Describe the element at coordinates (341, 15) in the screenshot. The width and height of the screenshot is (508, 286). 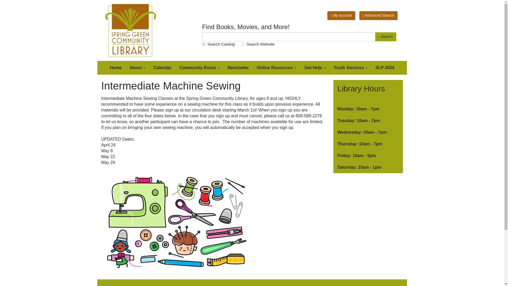
I see `My account` at that location.